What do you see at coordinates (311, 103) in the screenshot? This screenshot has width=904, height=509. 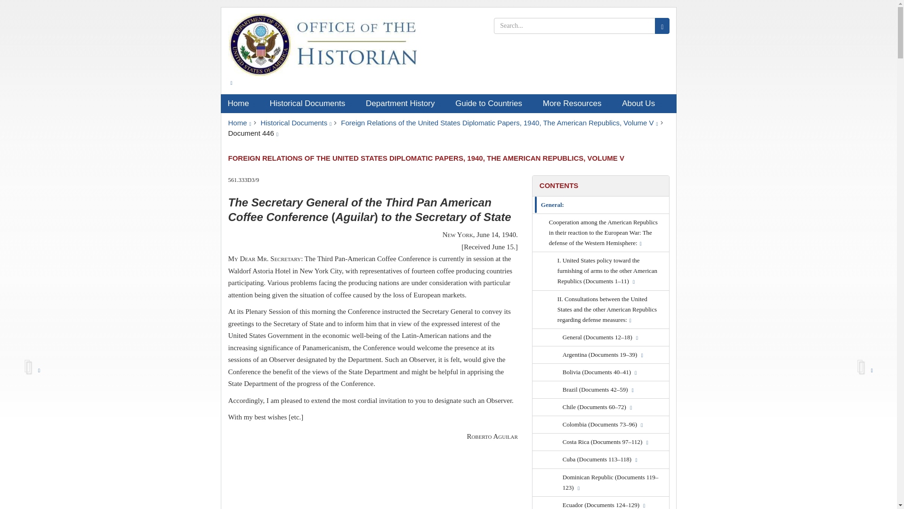 I see `Historical Documents` at bounding box center [311, 103].